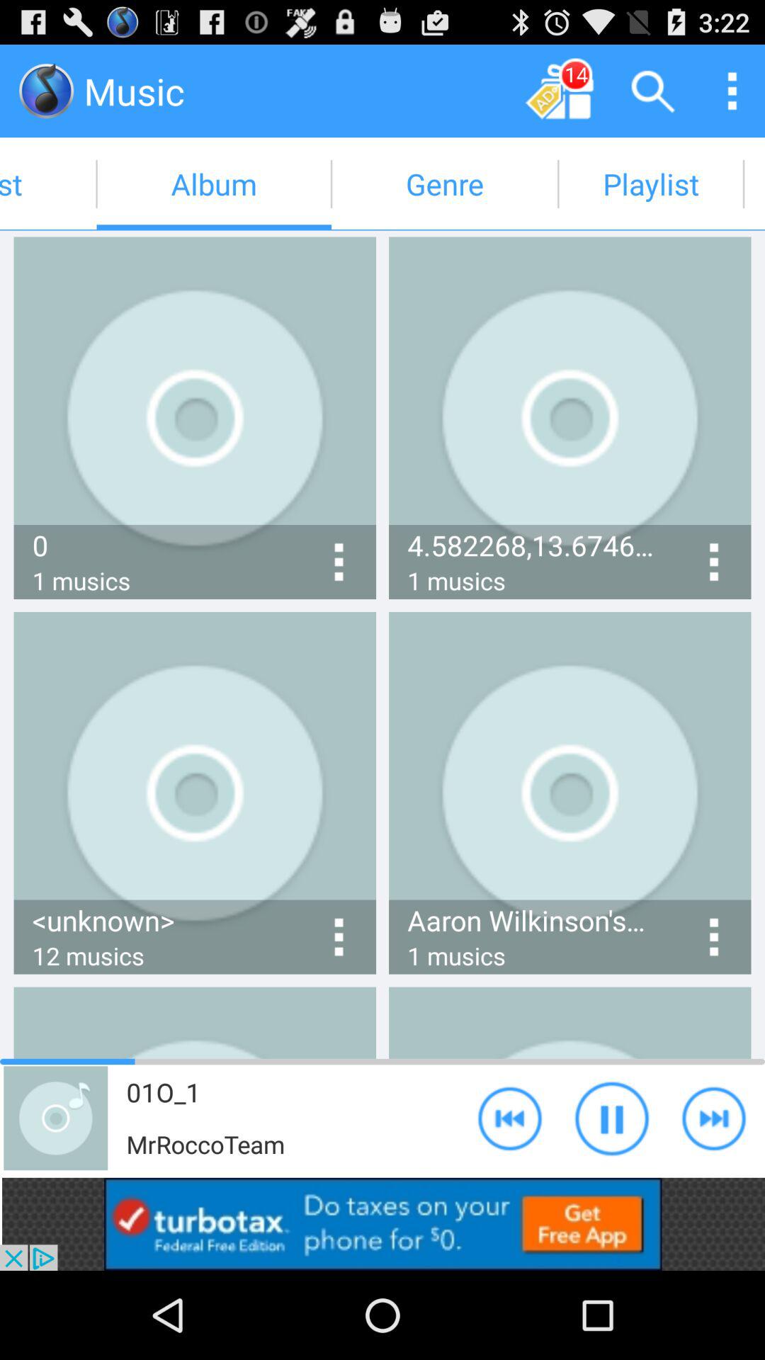 The image size is (765, 1360). Describe the element at coordinates (510, 1118) in the screenshot. I see `rewind track` at that location.